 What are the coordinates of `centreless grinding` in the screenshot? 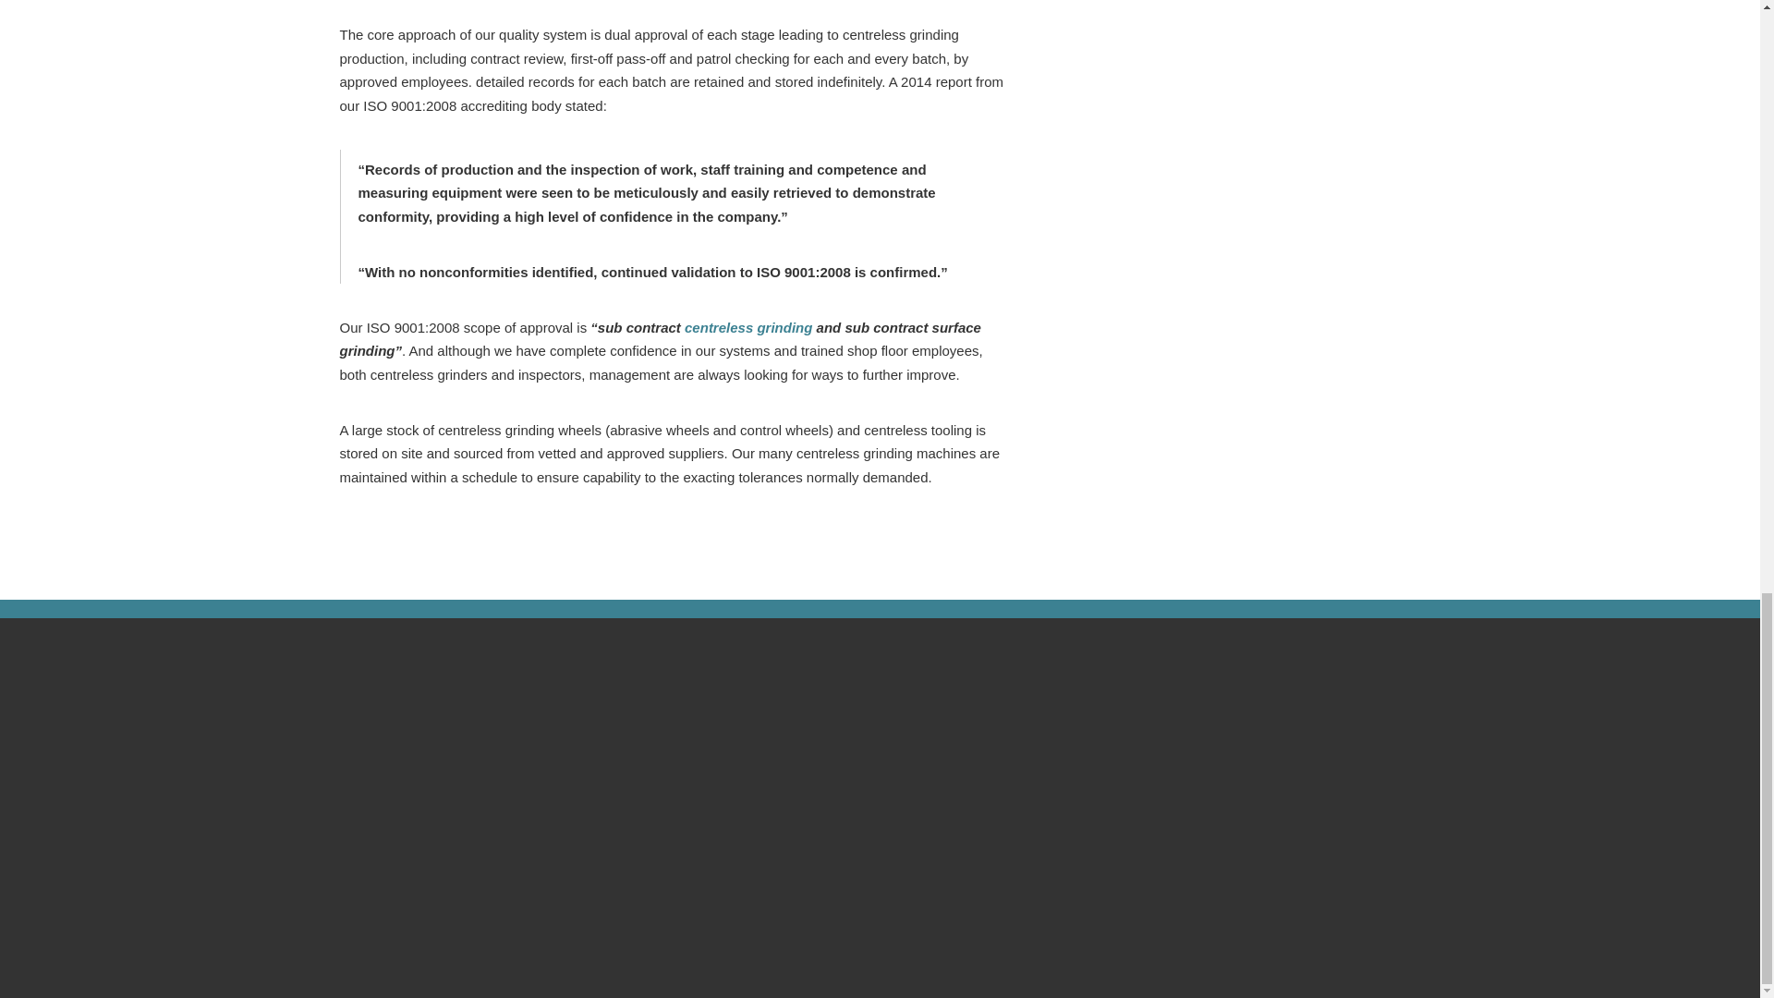 It's located at (748, 327).